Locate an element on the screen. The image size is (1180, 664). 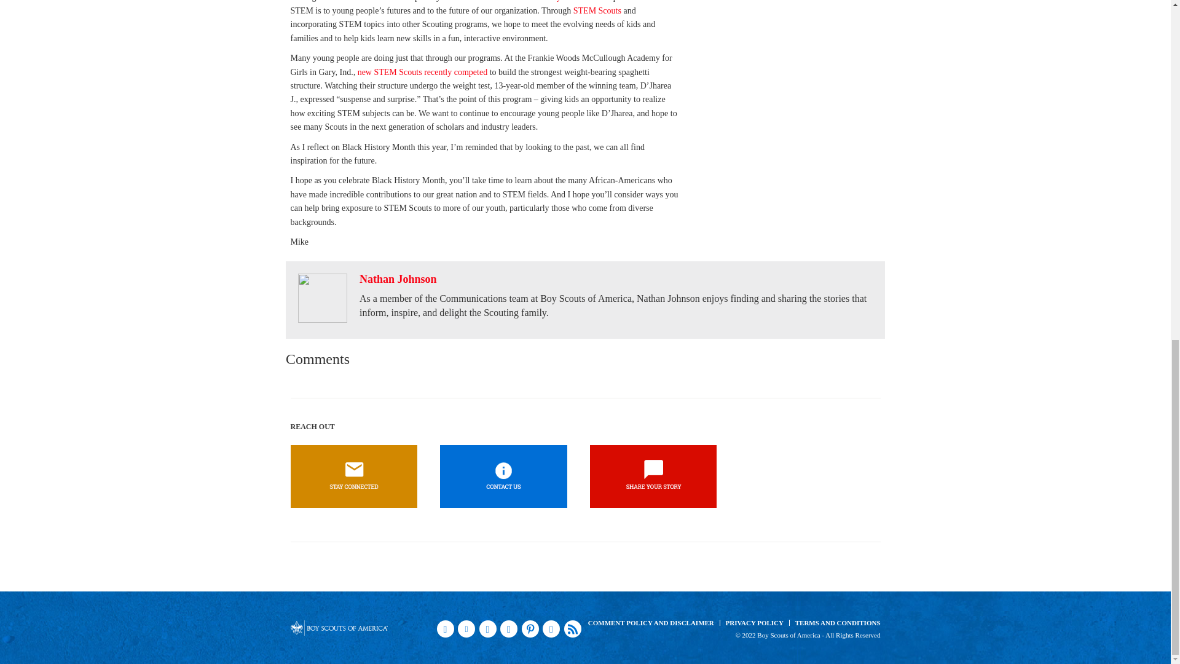
Facebook is located at coordinates (445, 628).